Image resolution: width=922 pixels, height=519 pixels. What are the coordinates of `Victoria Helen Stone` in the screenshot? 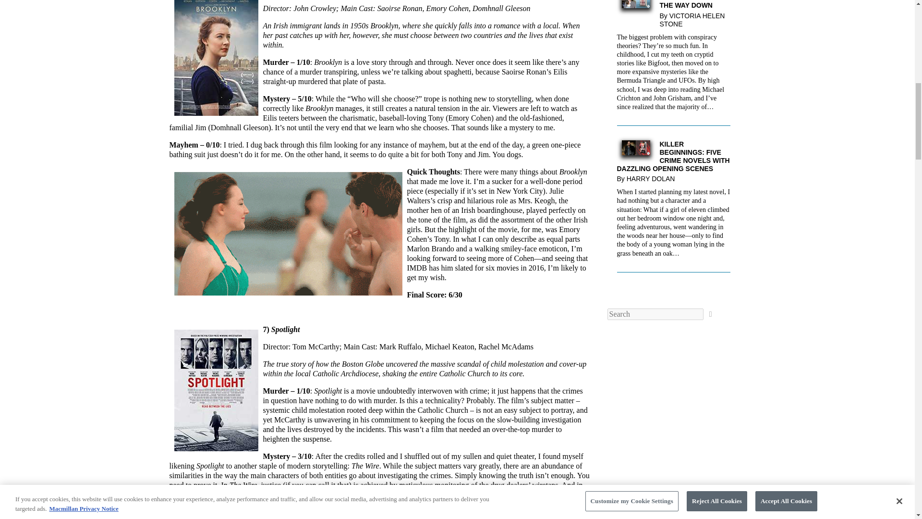 It's located at (692, 20).